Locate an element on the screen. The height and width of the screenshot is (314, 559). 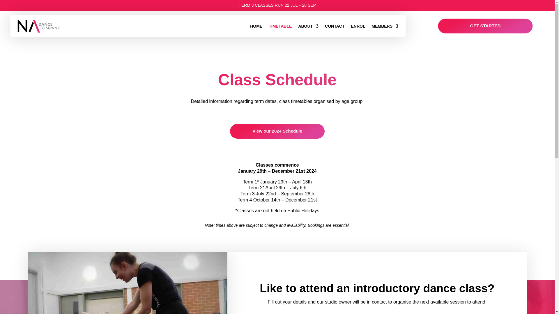
TIMETABLE is located at coordinates (280, 26).